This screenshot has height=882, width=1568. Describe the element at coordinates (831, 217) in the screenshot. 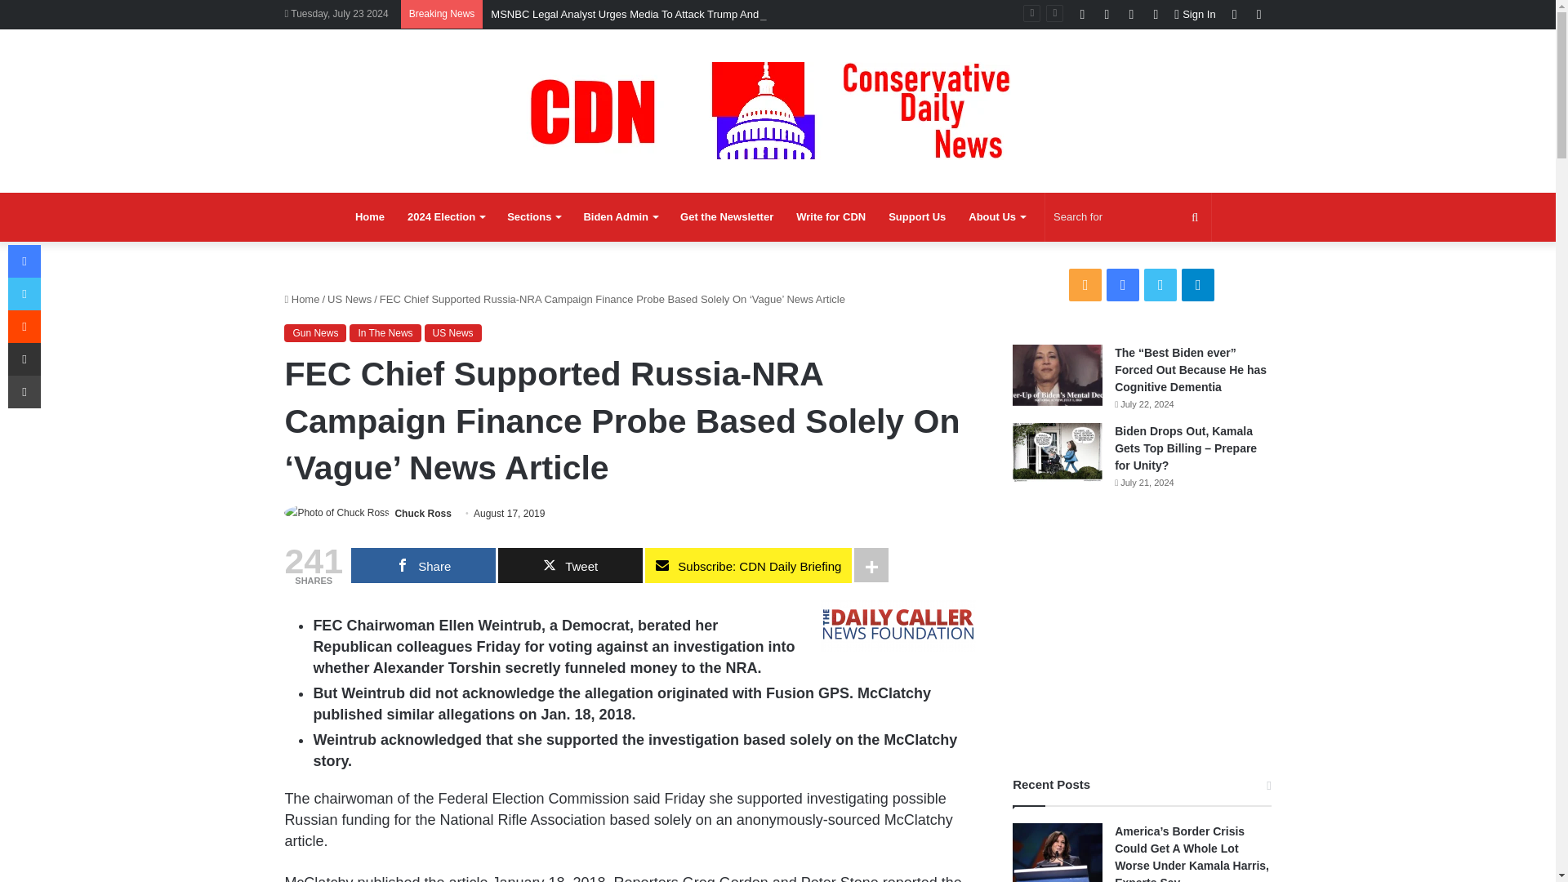

I see `Write for CDN` at that location.